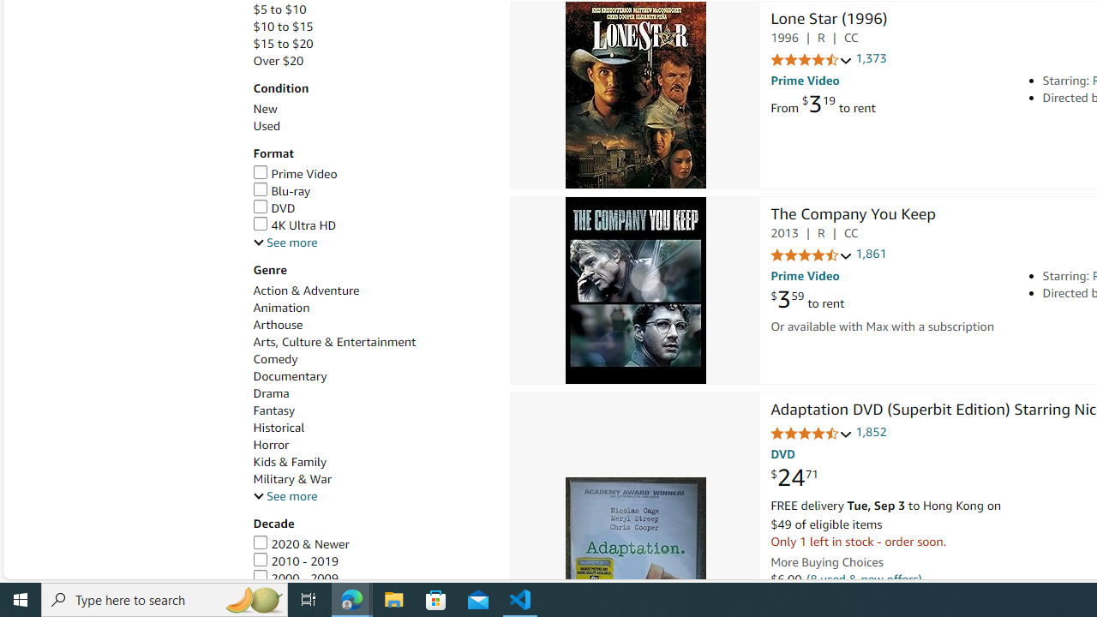  Describe the element at coordinates (372, 376) in the screenshot. I see `Documentary` at that location.